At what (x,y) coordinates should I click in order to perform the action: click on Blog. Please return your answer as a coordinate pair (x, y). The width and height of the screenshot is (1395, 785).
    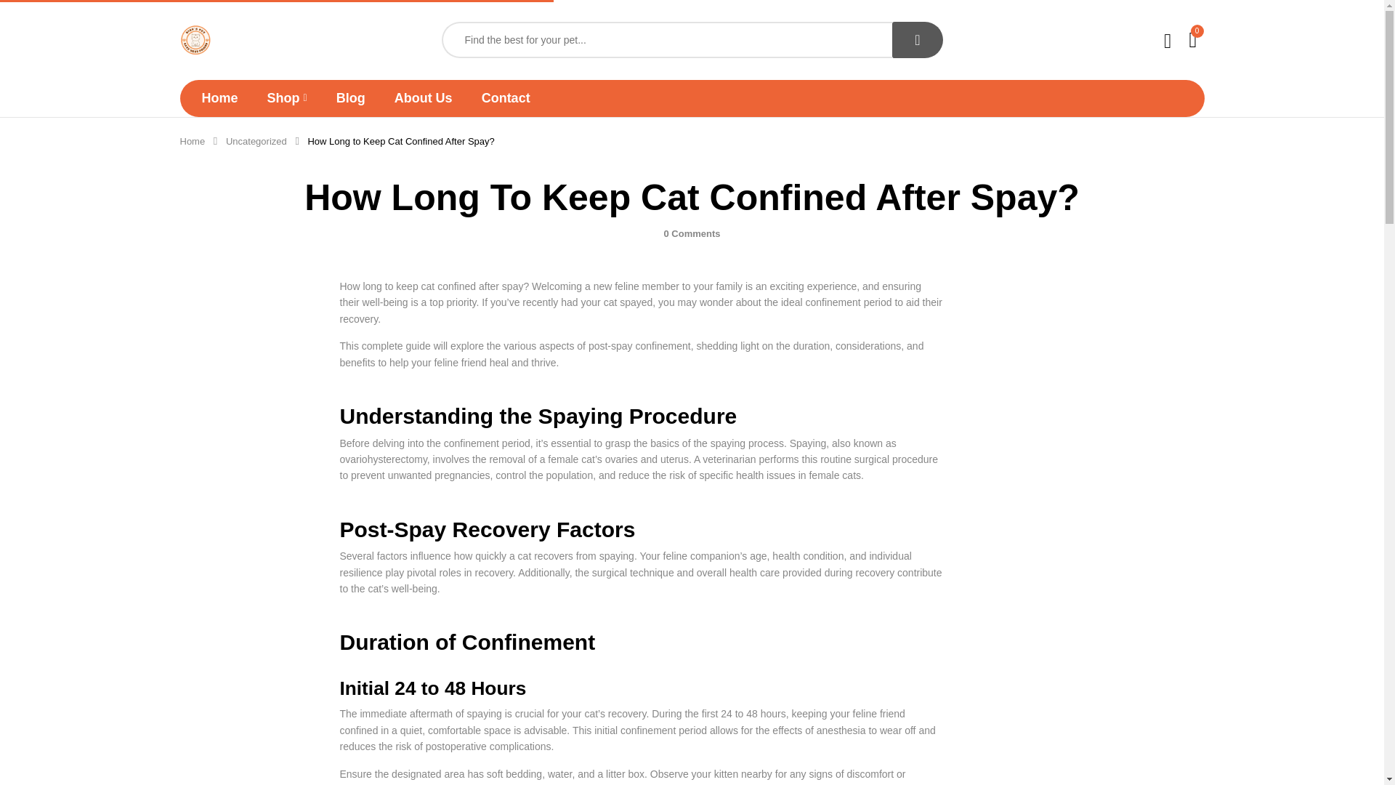
    Looking at the image, I should click on (350, 97).